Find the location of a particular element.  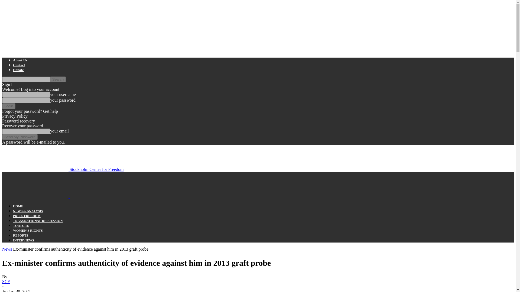

PRESS FREEDOM is located at coordinates (27, 216).